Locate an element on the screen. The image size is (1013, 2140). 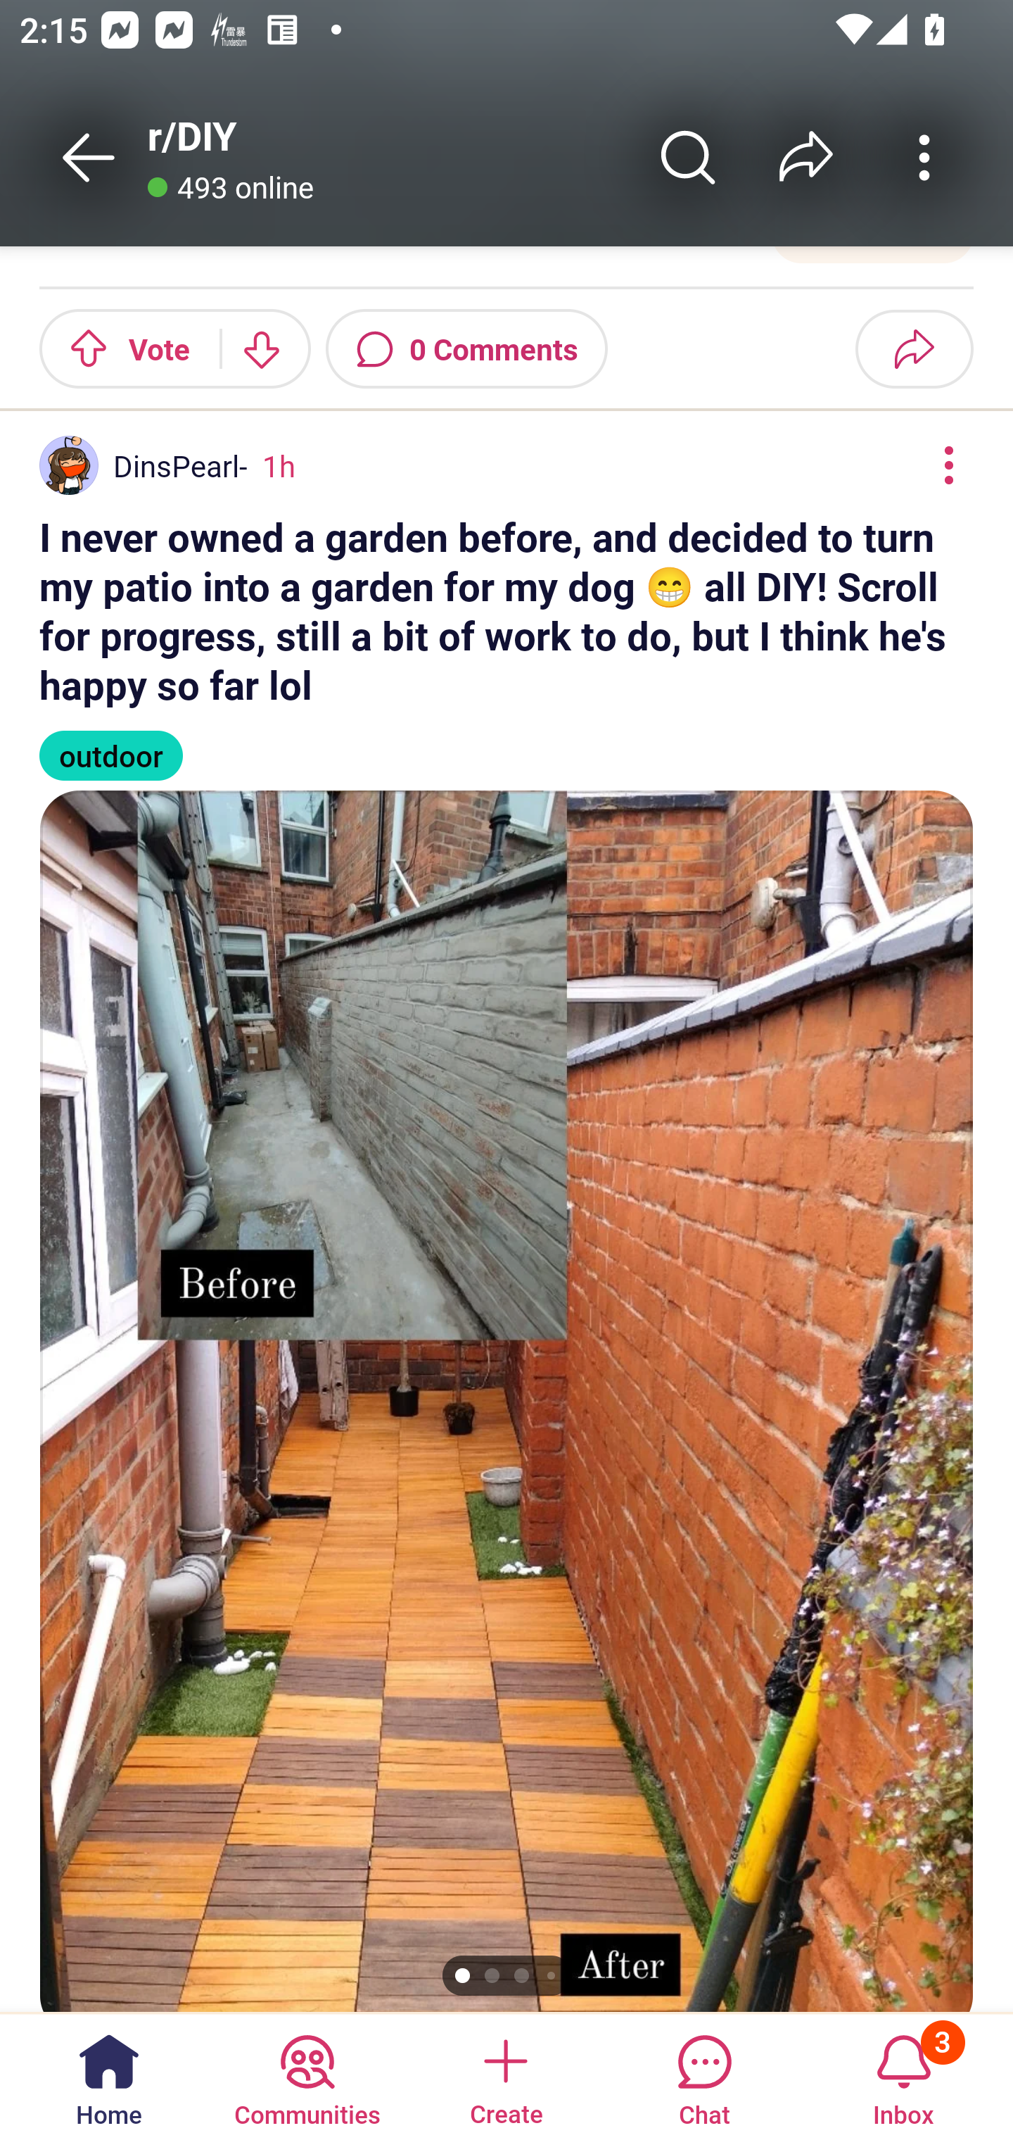
Create a post Create is located at coordinates (505, 2075).